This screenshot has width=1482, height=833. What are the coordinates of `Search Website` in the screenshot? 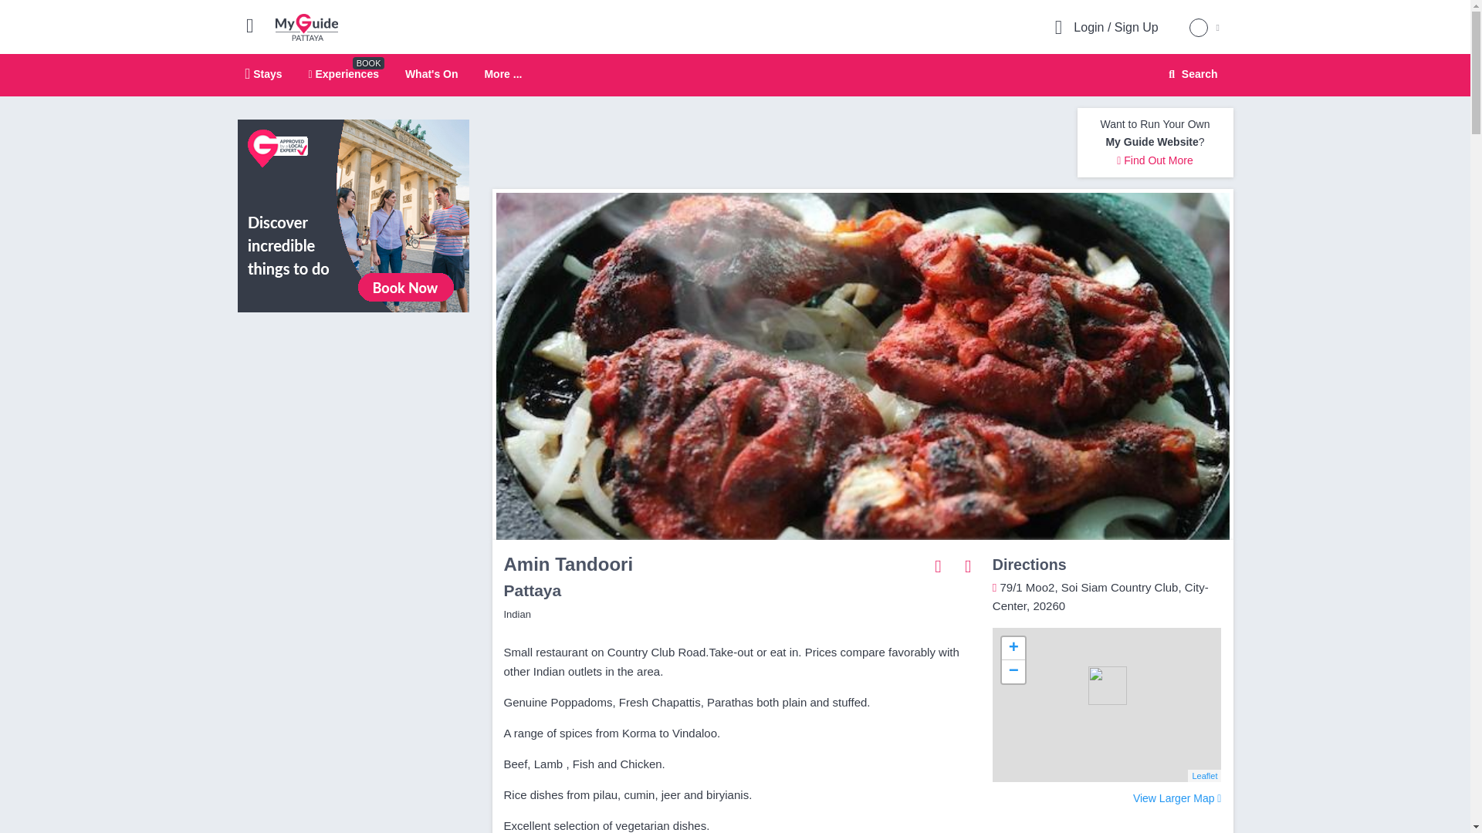 It's located at (1191, 74).